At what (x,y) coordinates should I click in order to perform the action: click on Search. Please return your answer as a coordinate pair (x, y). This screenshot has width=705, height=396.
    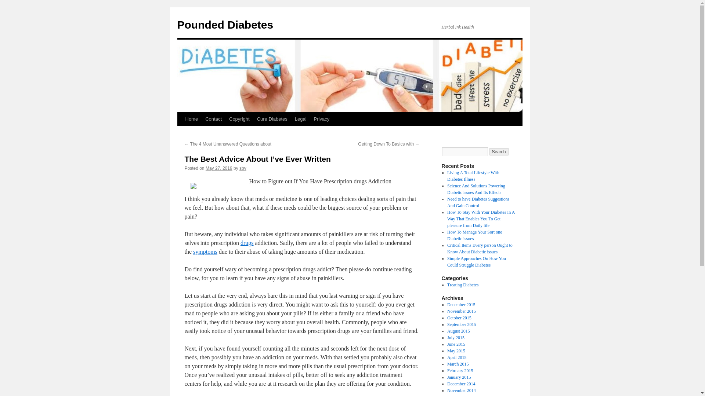
    Looking at the image, I should click on (499, 152).